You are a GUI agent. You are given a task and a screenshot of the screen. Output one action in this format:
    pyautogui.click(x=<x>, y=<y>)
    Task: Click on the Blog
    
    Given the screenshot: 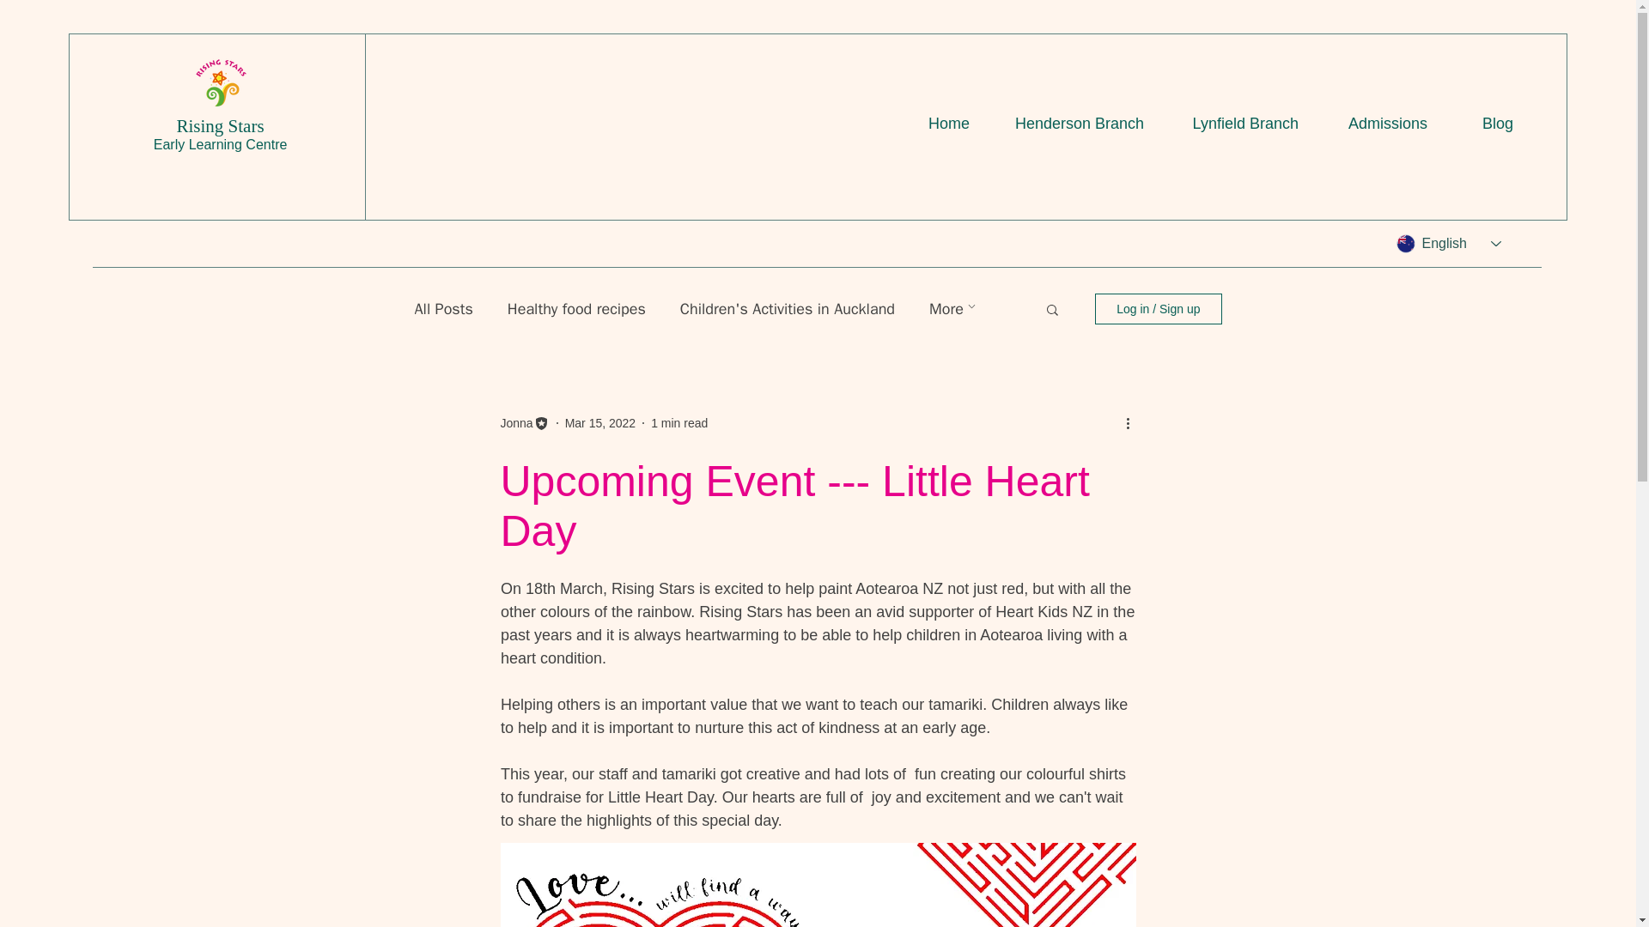 What is the action you would take?
    pyautogui.click(x=1482, y=123)
    